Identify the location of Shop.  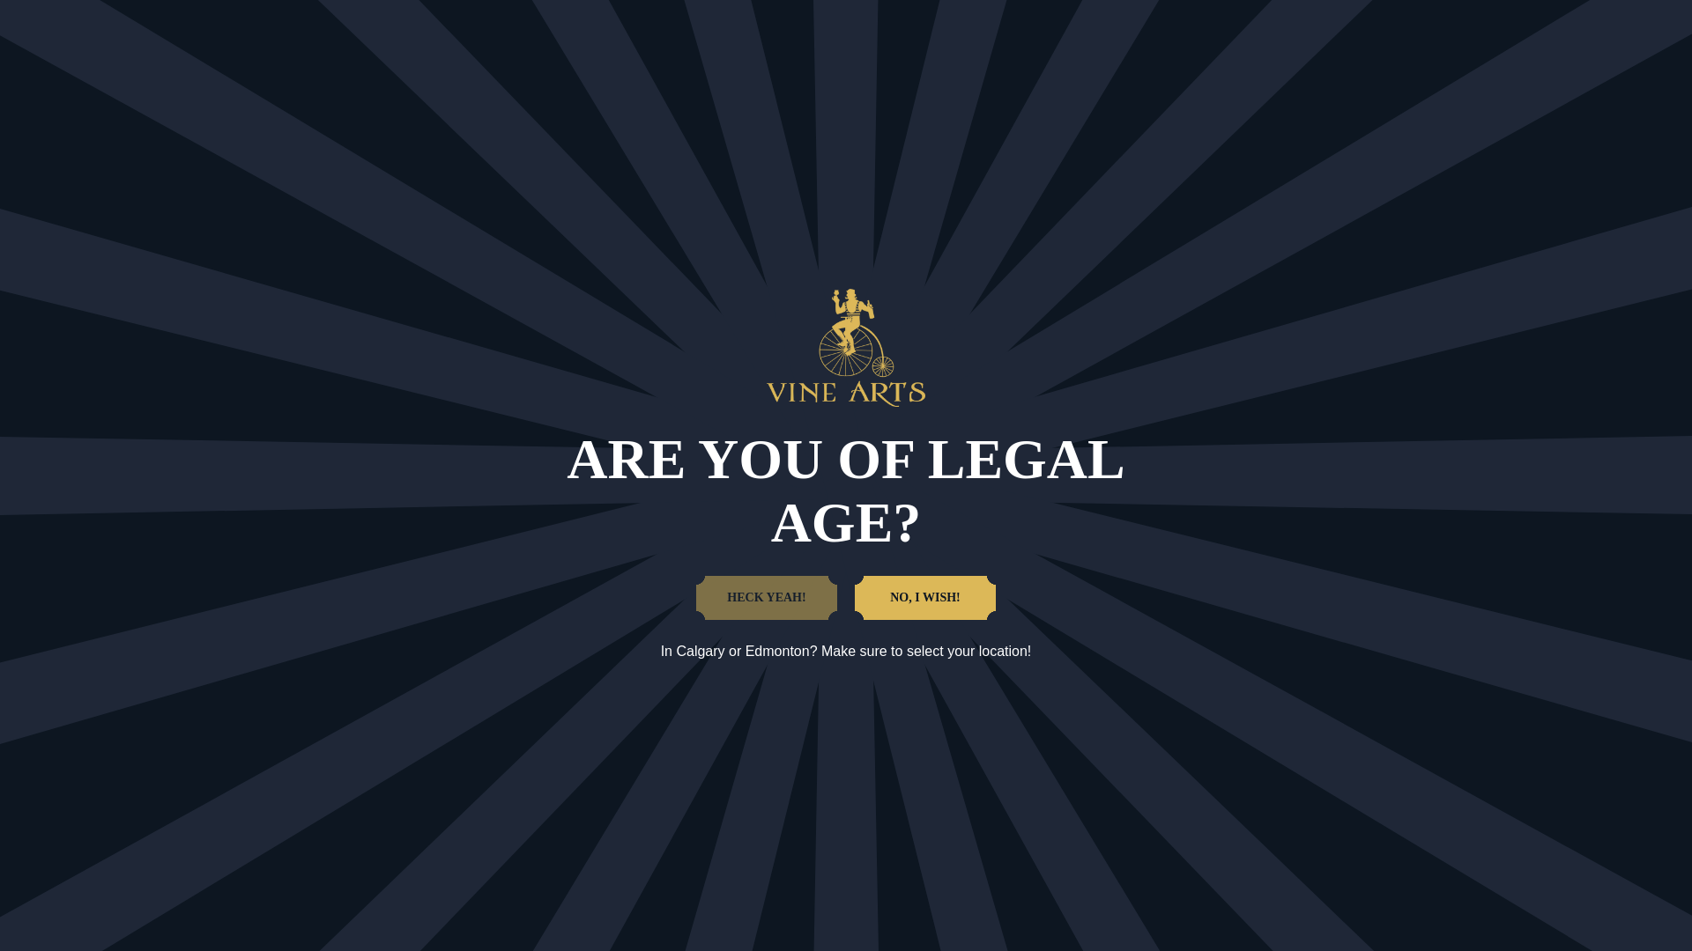
(605, 65).